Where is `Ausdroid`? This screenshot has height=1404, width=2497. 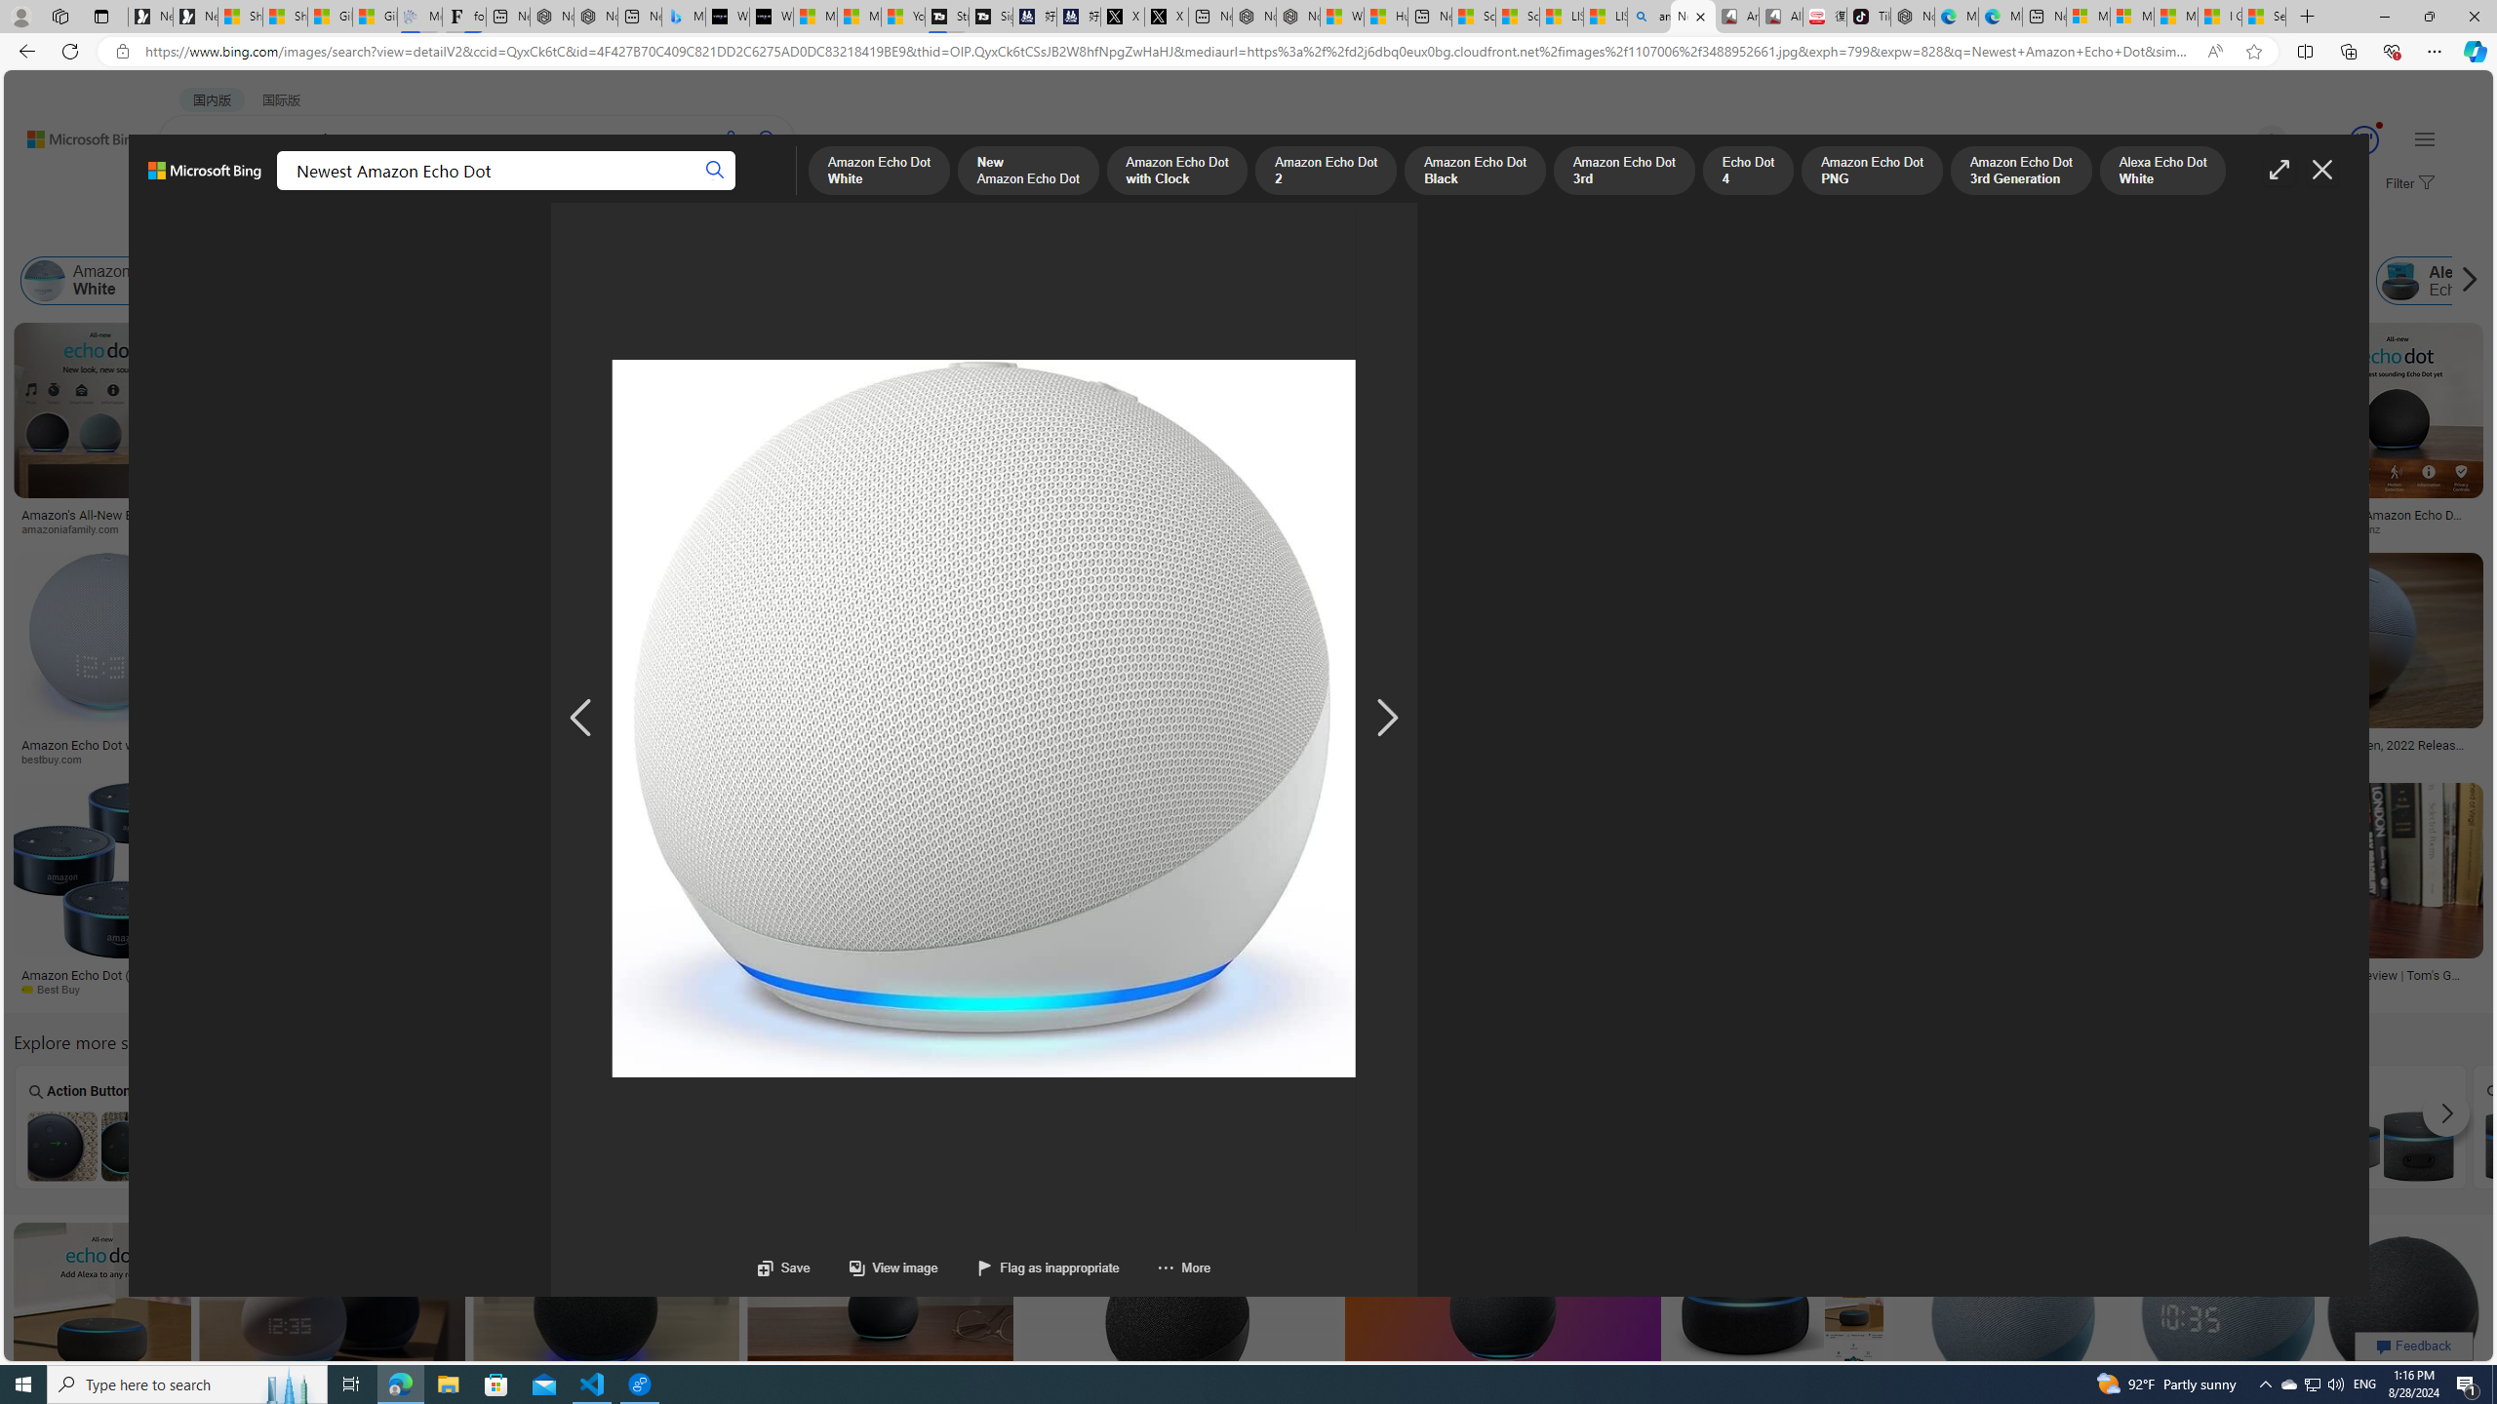
Ausdroid is located at coordinates (1656, 989).